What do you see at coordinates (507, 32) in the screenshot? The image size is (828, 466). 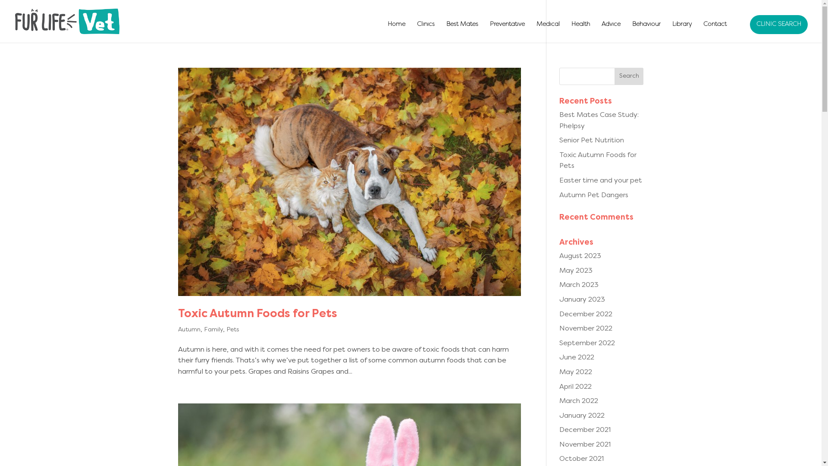 I see `Preventative` at bounding box center [507, 32].